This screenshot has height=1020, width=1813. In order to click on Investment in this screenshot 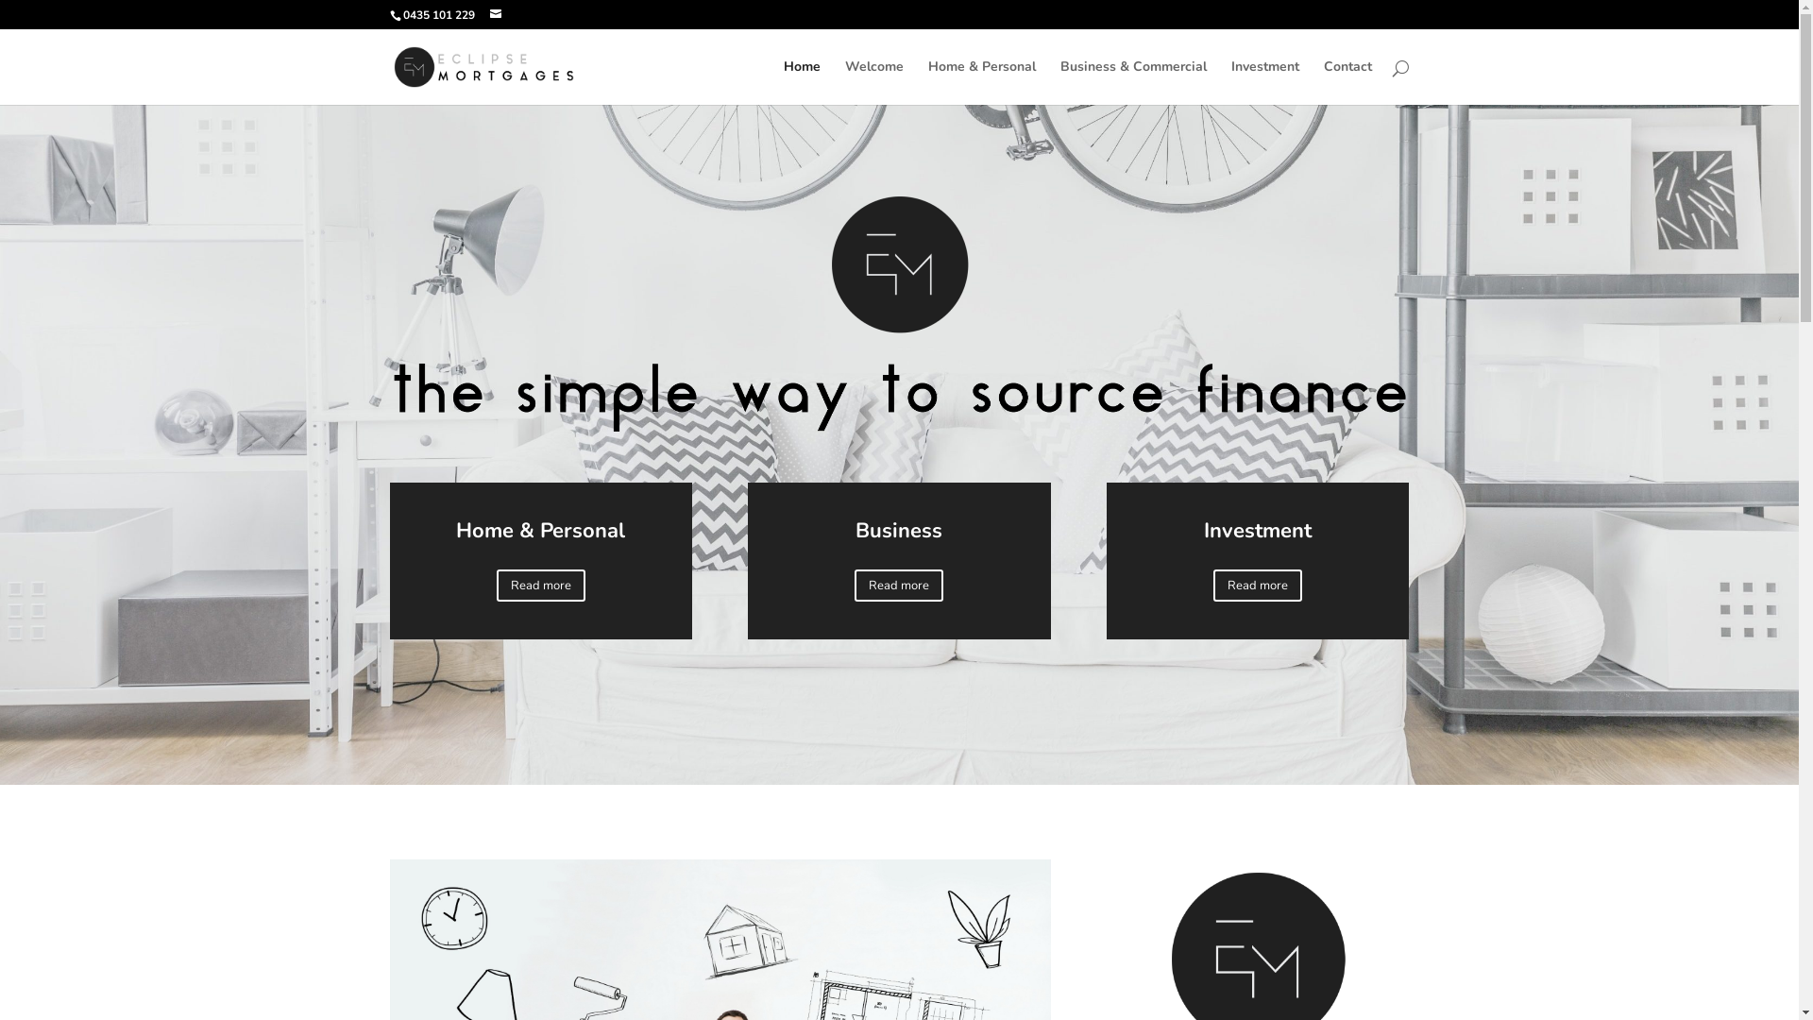, I will do `click(1265, 83)`.